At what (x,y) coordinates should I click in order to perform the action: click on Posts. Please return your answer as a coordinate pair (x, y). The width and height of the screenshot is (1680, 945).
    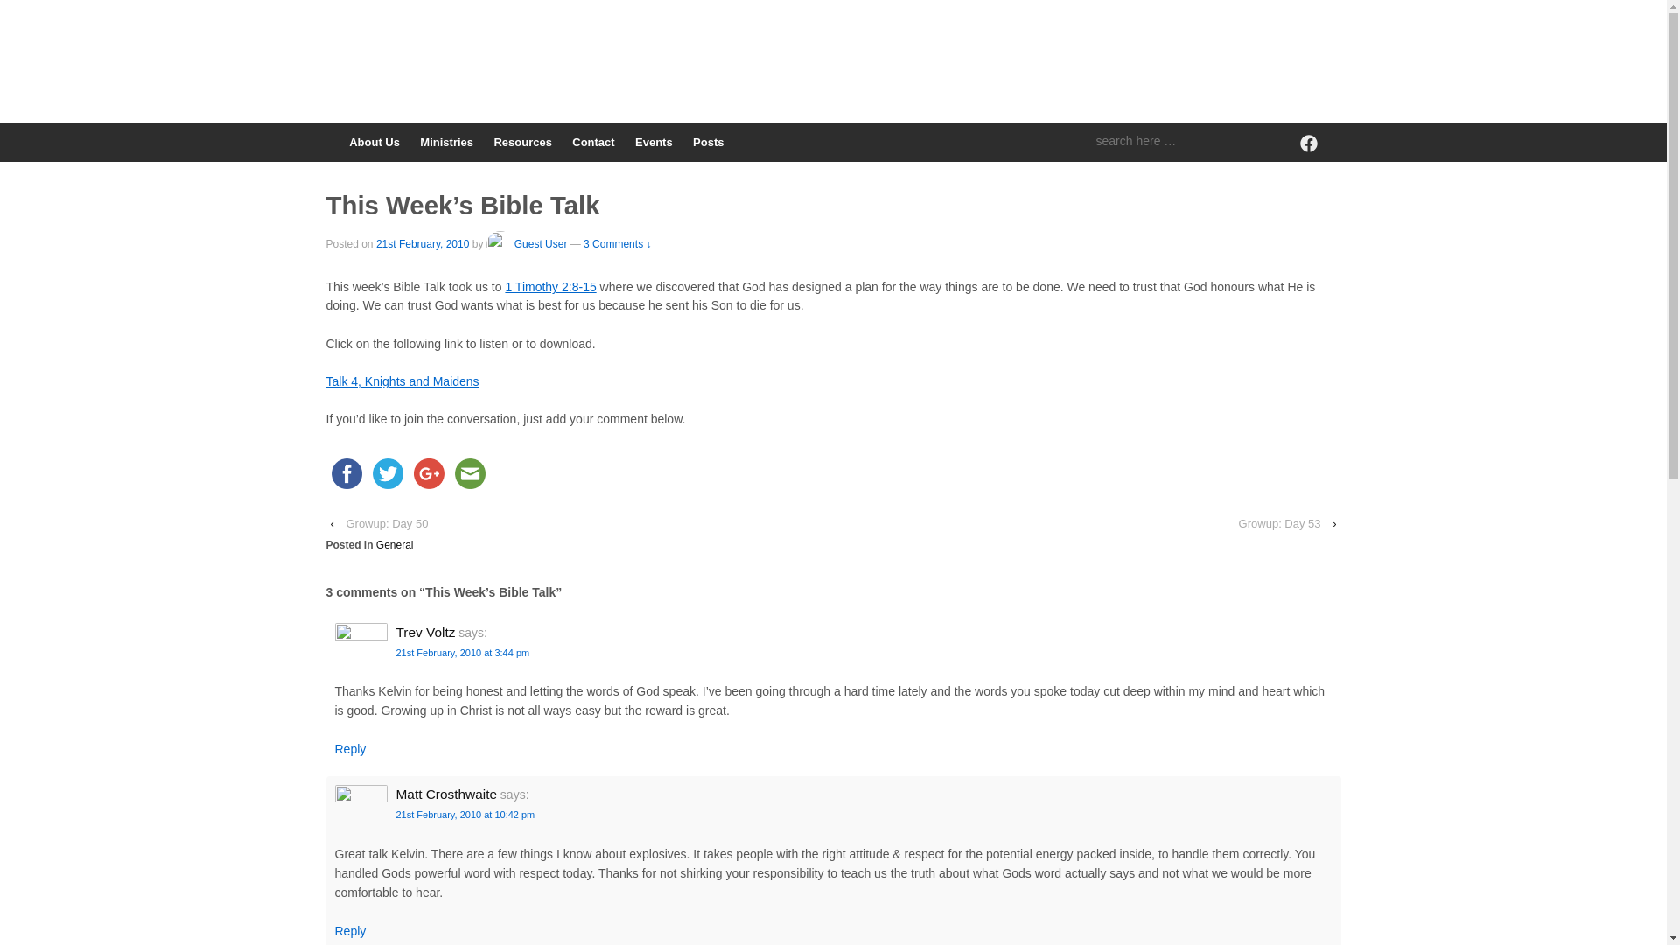
    Looking at the image, I should click on (708, 142).